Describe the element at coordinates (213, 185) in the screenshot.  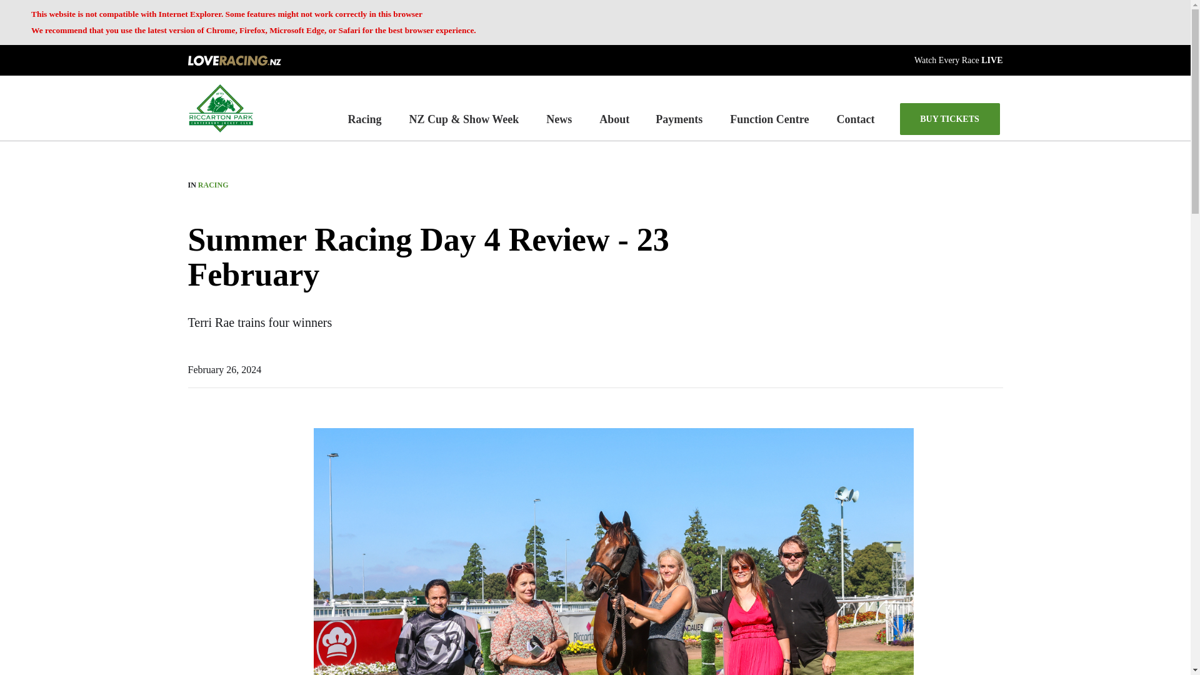
I see `RACING` at that location.